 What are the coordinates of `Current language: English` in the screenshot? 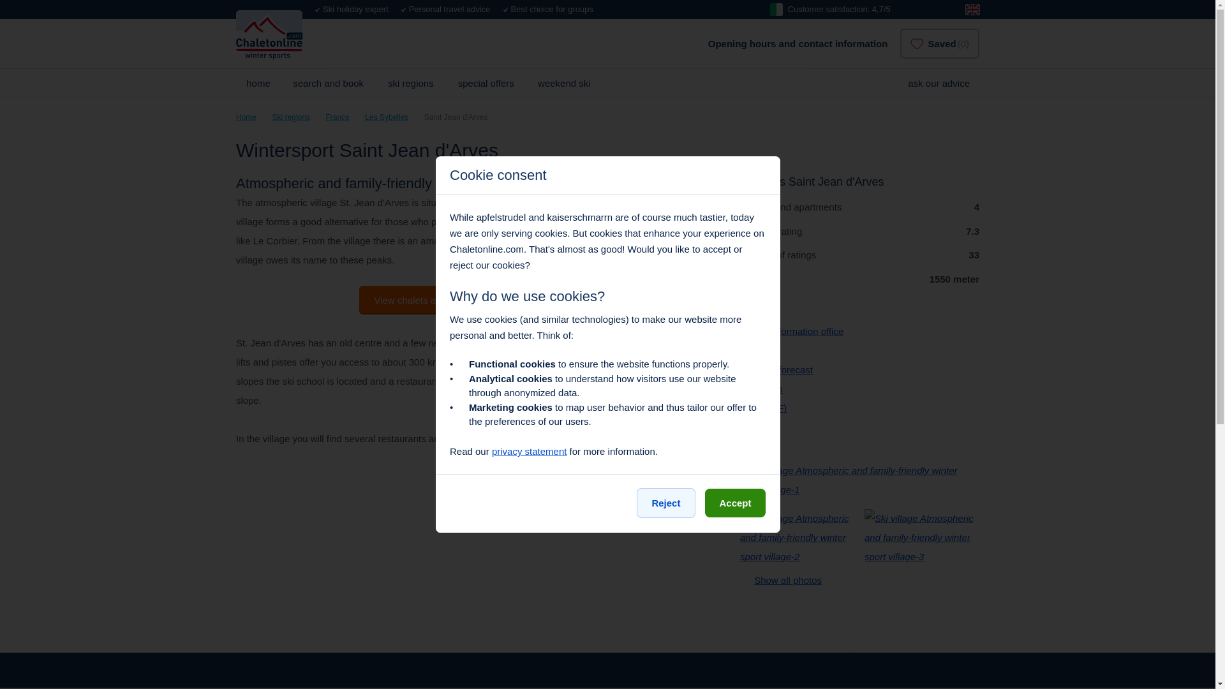 It's located at (972, 10).